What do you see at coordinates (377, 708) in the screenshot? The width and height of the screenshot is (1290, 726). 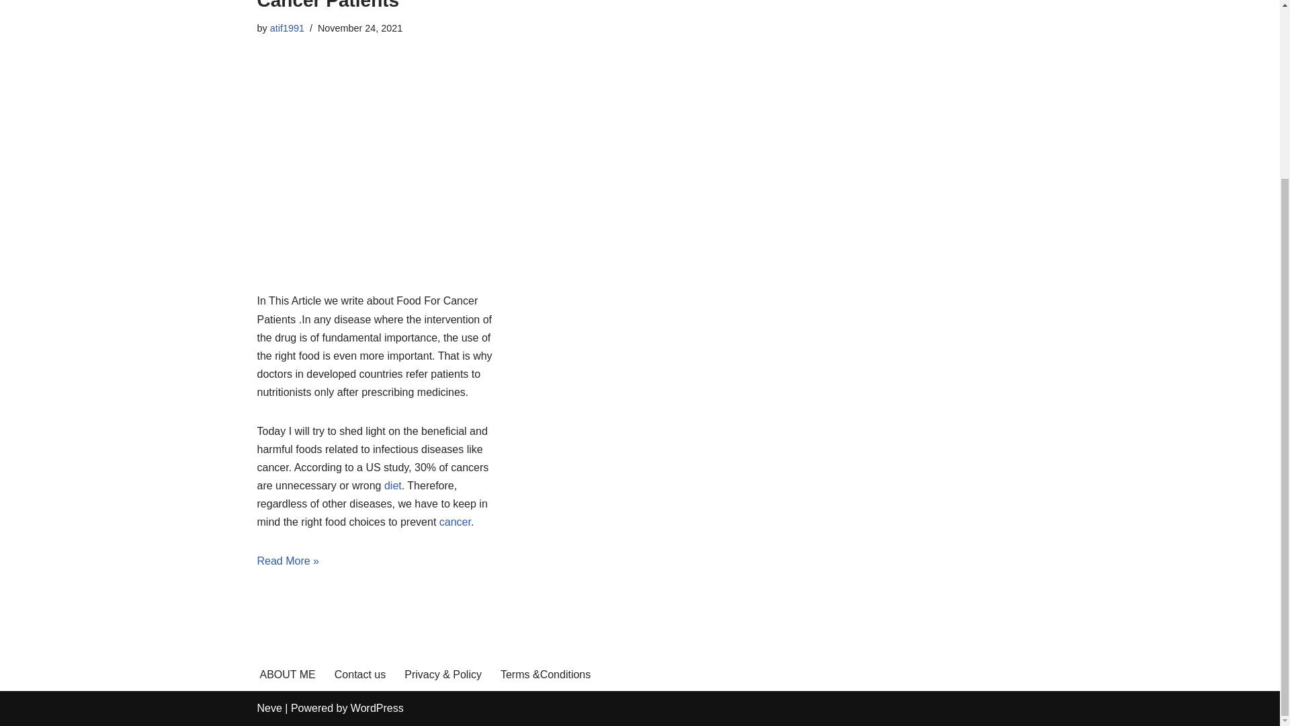 I see `WordPress` at bounding box center [377, 708].